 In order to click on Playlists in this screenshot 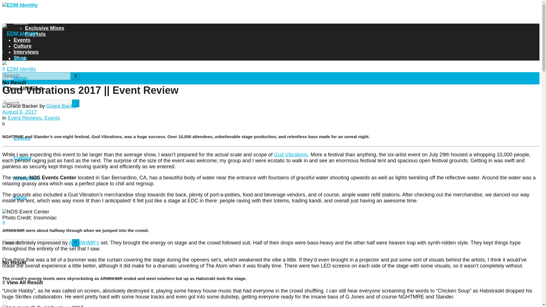, I will do `click(35, 118)`.